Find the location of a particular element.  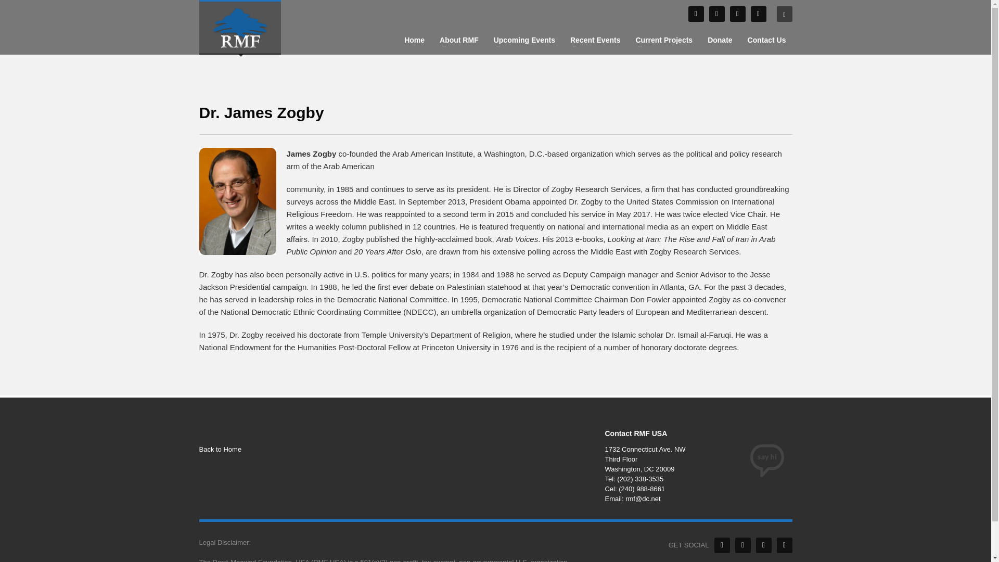

Instagram is located at coordinates (763, 545).